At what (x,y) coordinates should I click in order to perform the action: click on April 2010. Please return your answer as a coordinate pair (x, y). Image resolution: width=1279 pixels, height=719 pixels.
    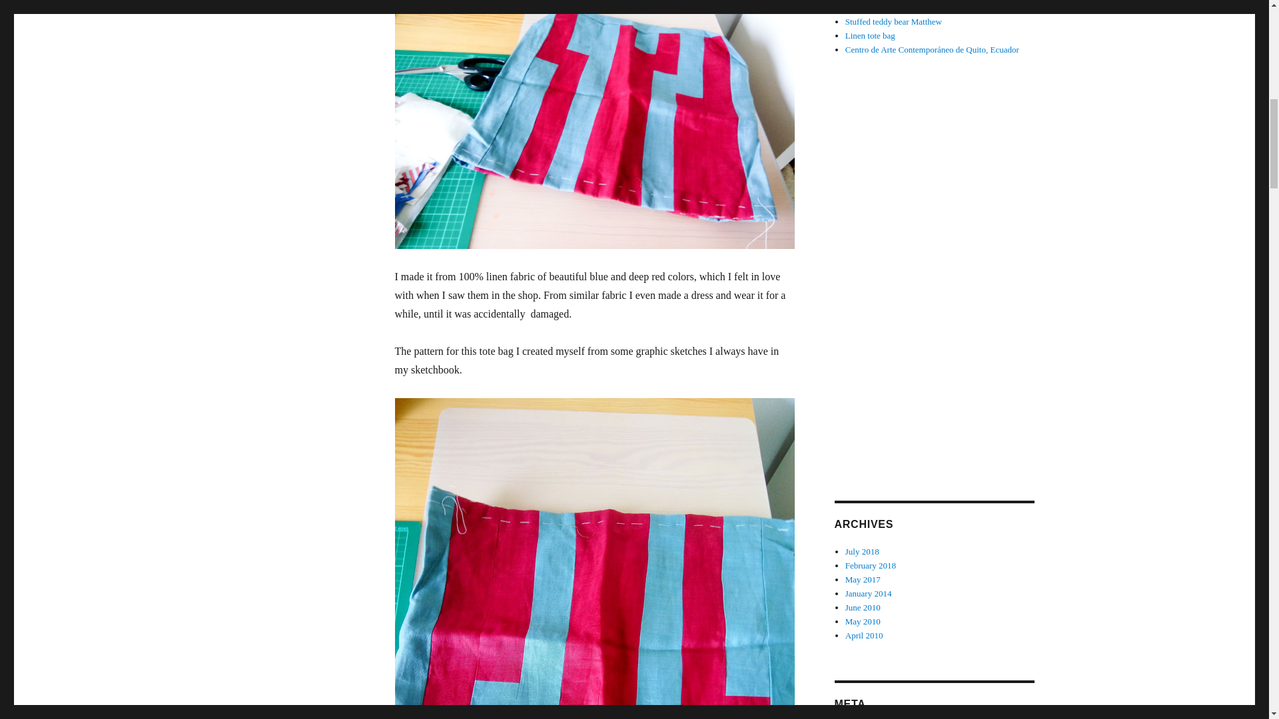
    Looking at the image, I should click on (865, 635).